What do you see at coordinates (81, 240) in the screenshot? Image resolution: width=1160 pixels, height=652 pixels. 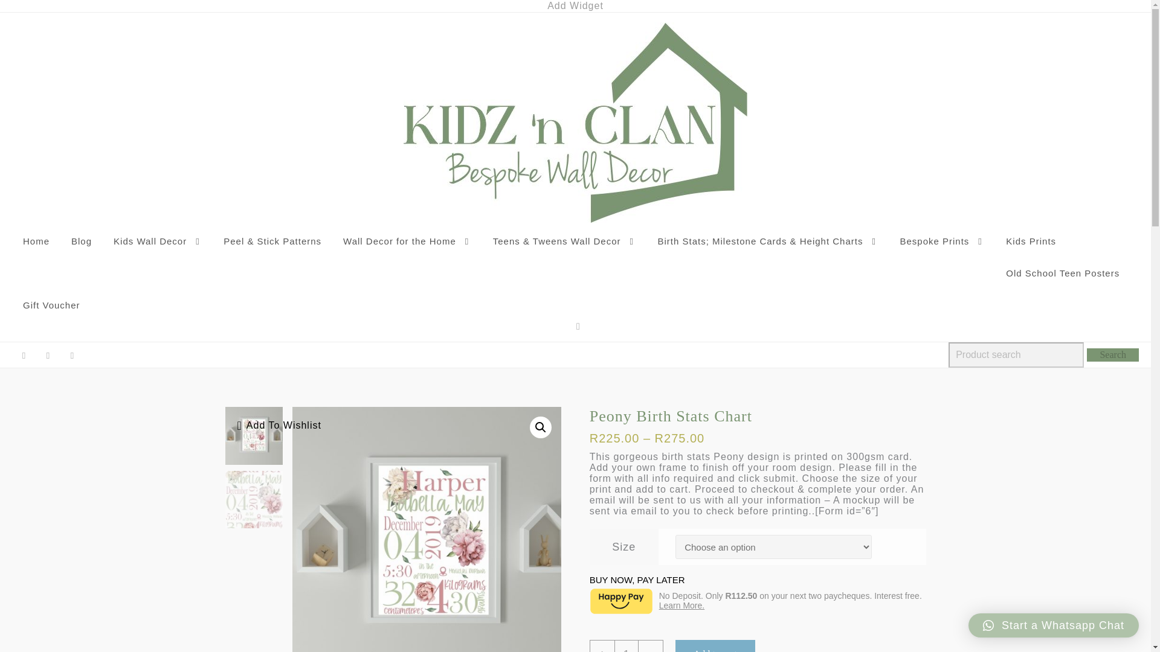 I see `Blog` at bounding box center [81, 240].